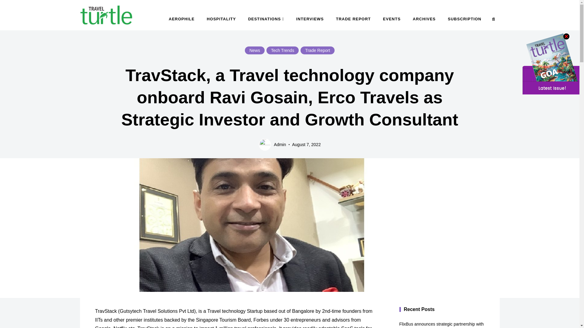 This screenshot has width=584, height=328. I want to click on TRADE REPORT, so click(353, 19).